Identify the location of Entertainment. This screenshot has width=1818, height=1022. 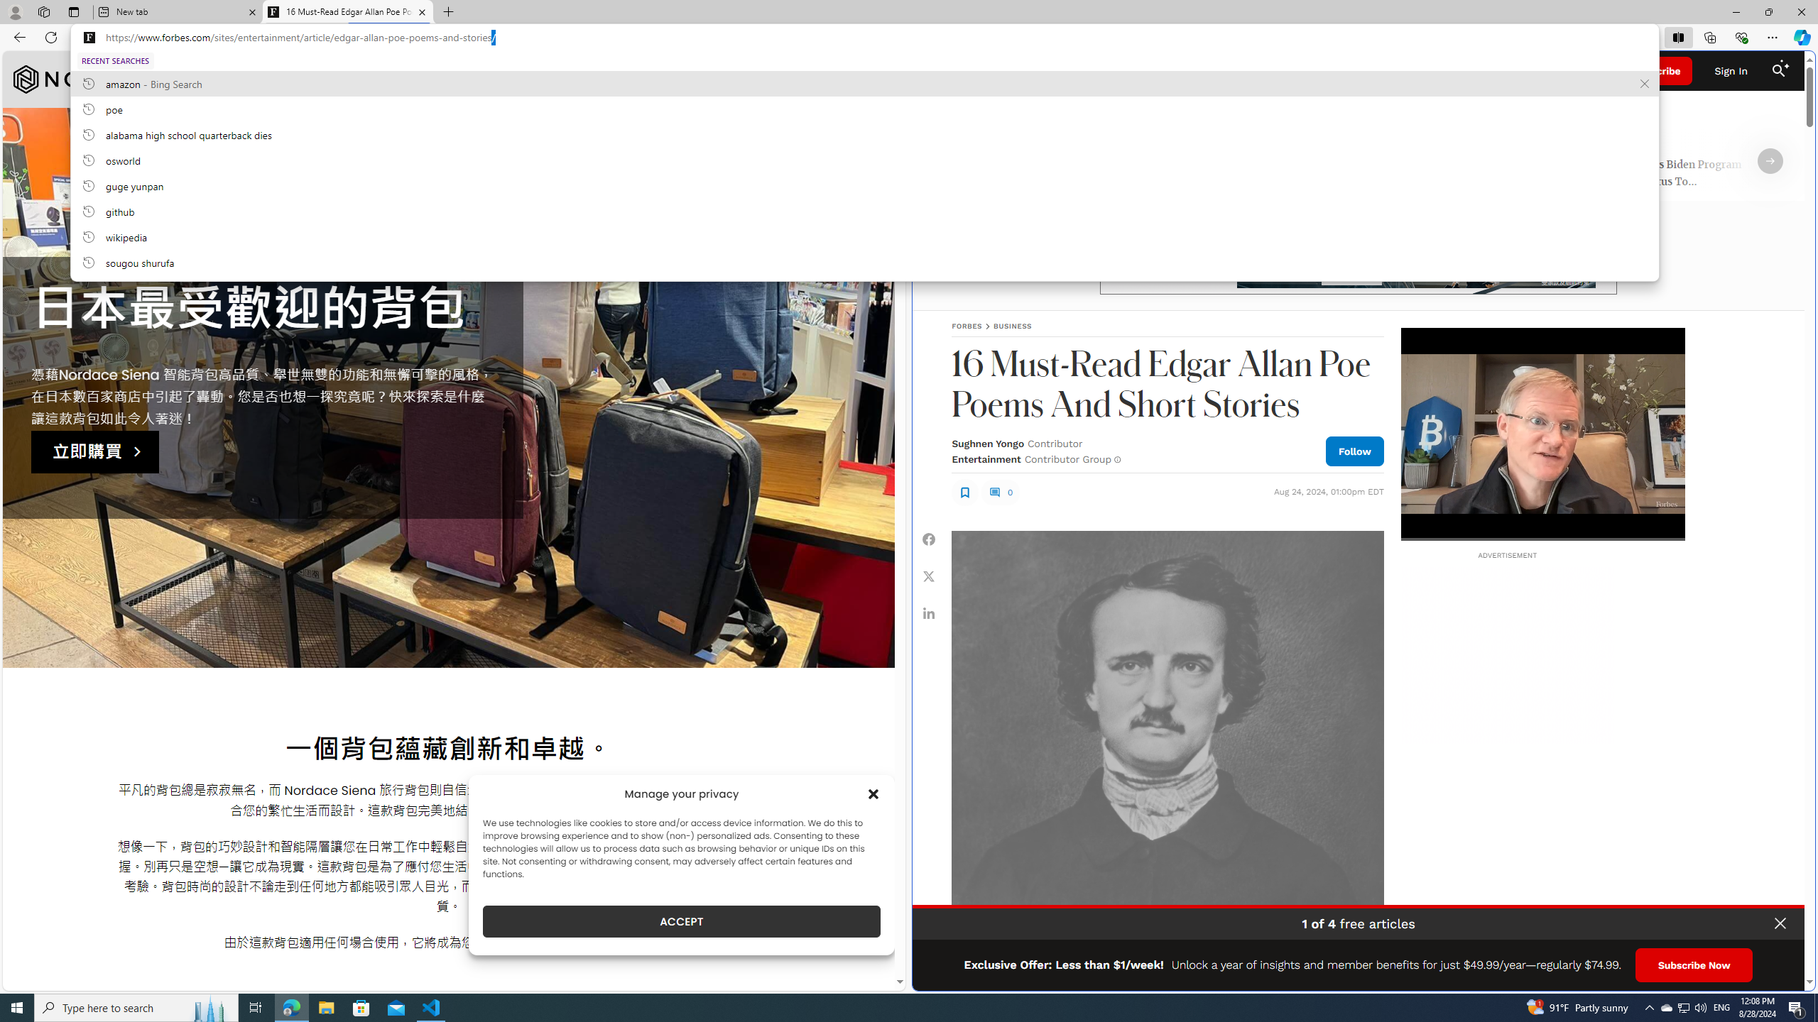
(986, 458).